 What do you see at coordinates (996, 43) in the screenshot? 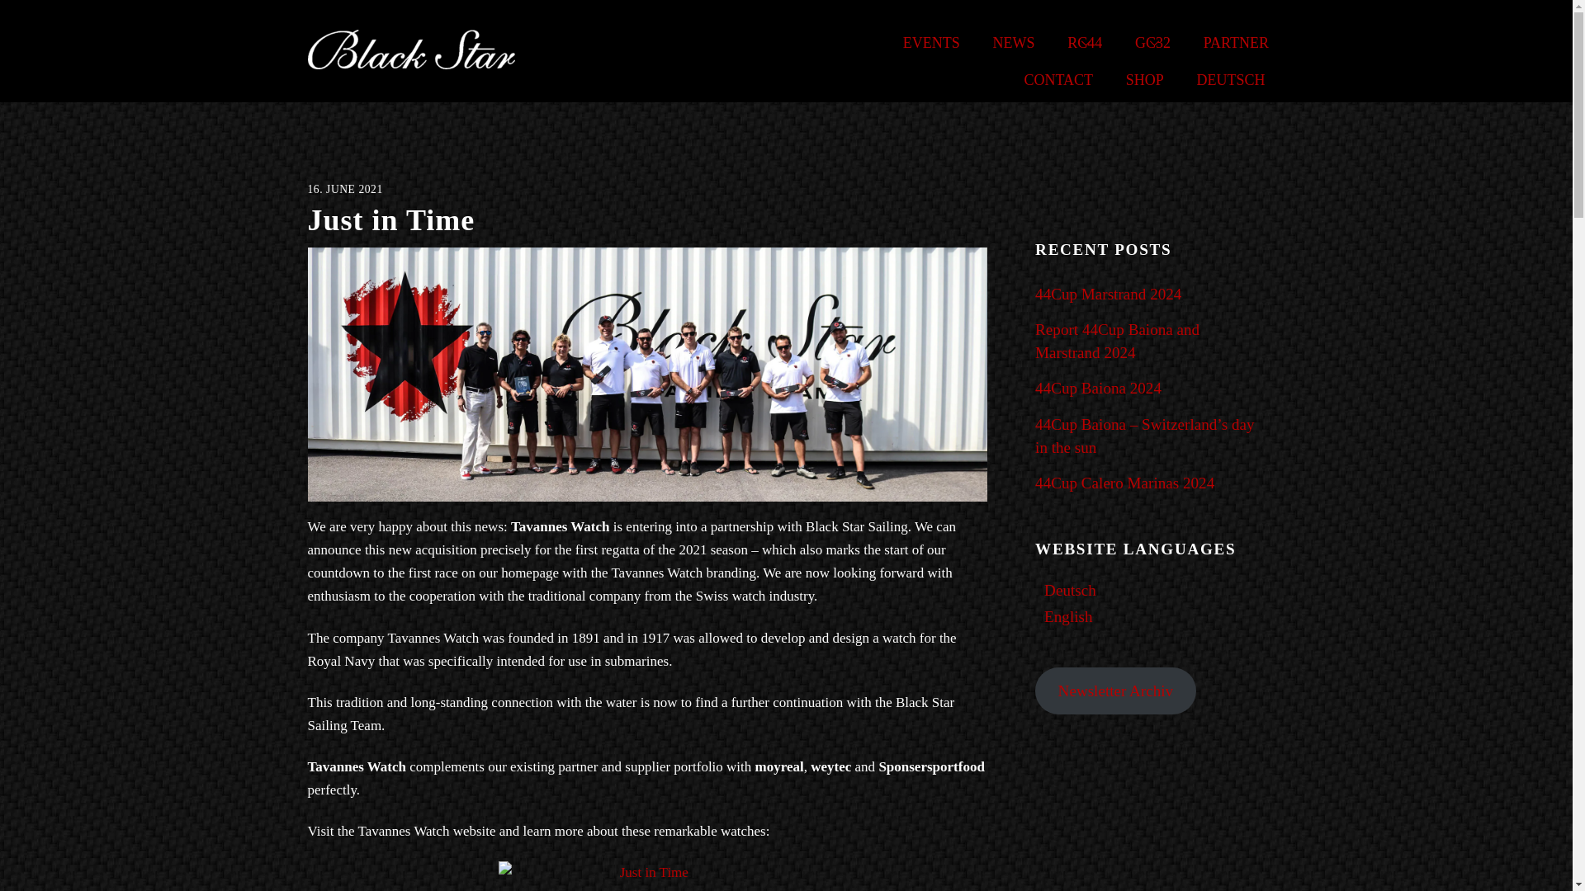
I see `NEWS` at bounding box center [996, 43].